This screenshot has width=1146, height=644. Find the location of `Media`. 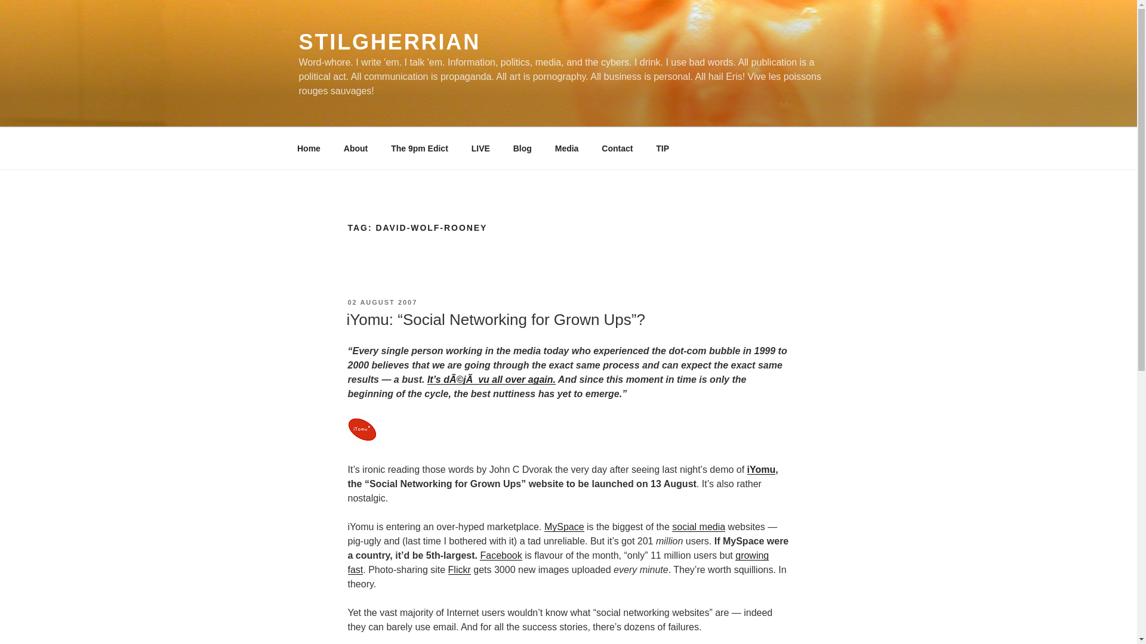

Media is located at coordinates (566, 148).